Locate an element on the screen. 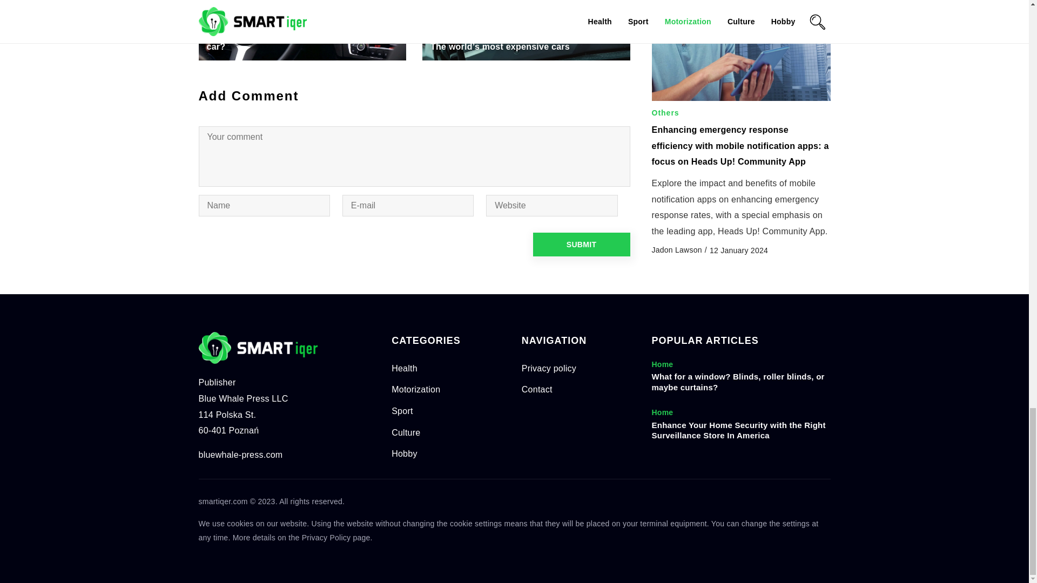  Motorization is located at coordinates (416, 389).